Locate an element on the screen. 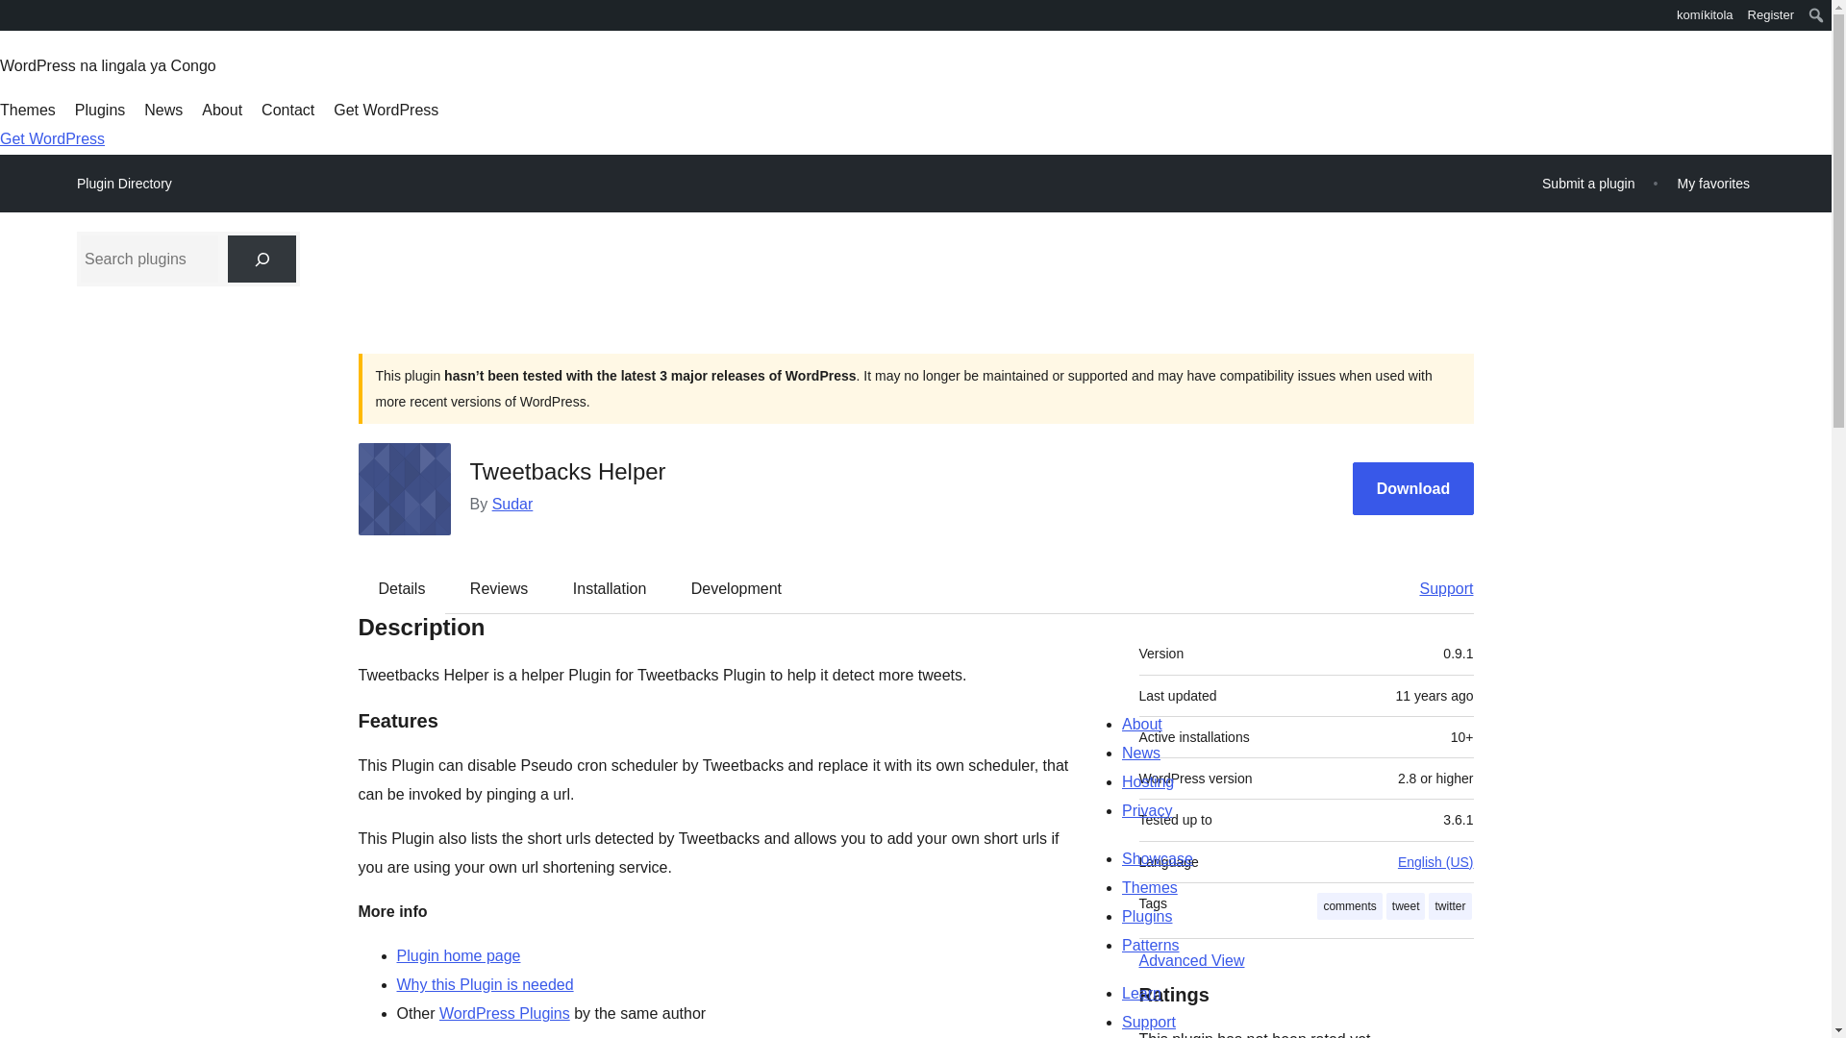 This screenshot has width=1846, height=1038. Details is located at coordinates (402, 588).